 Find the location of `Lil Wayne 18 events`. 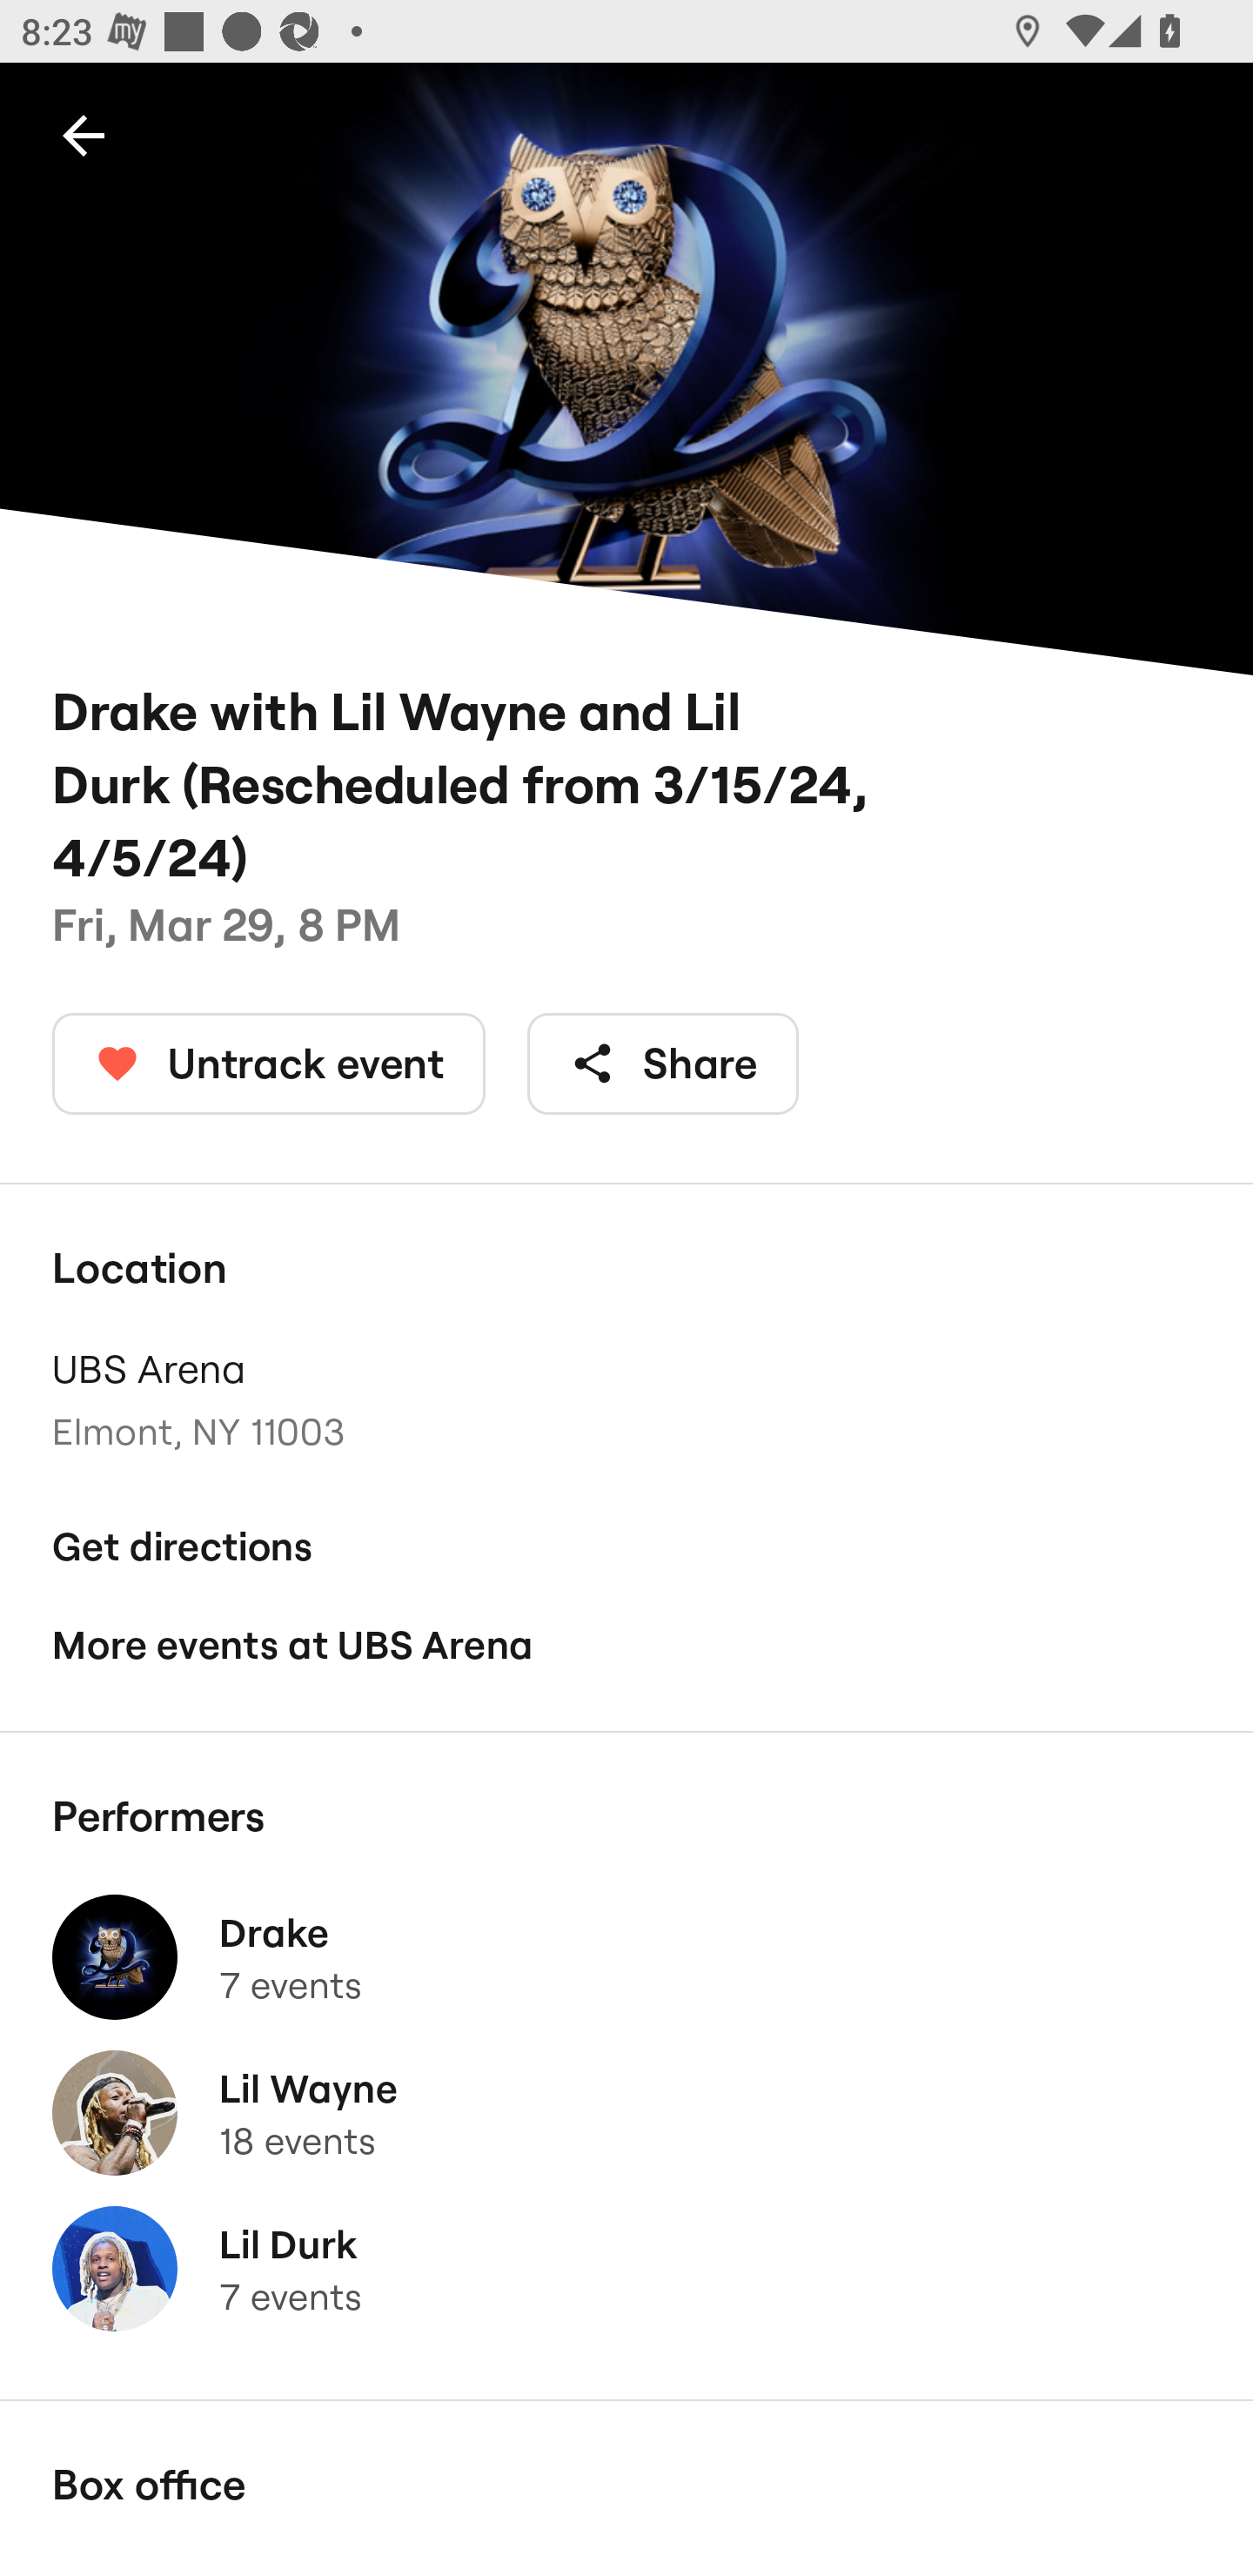

Lil Wayne 18 events is located at coordinates (626, 2113).